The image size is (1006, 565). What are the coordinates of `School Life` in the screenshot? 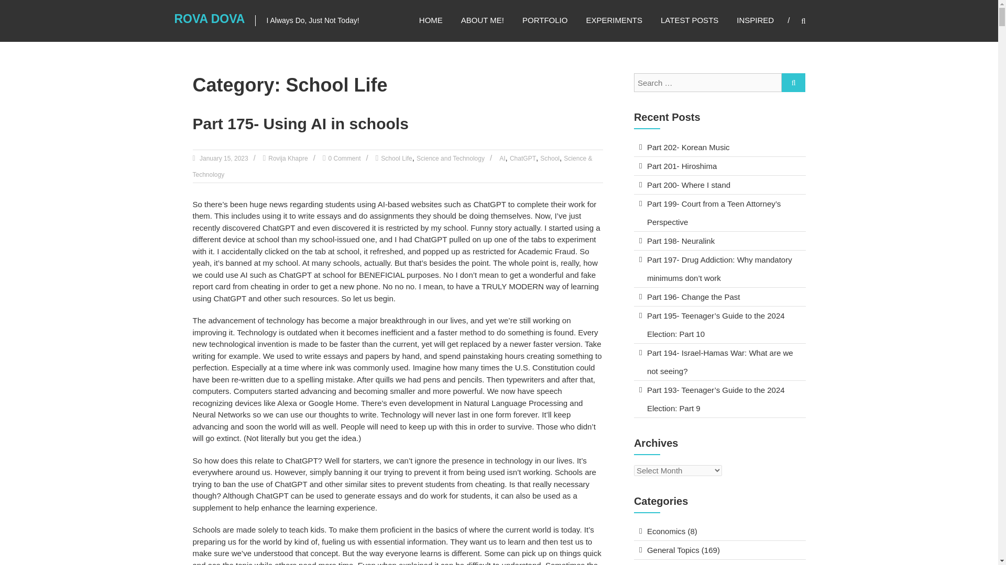 It's located at (396, 158).